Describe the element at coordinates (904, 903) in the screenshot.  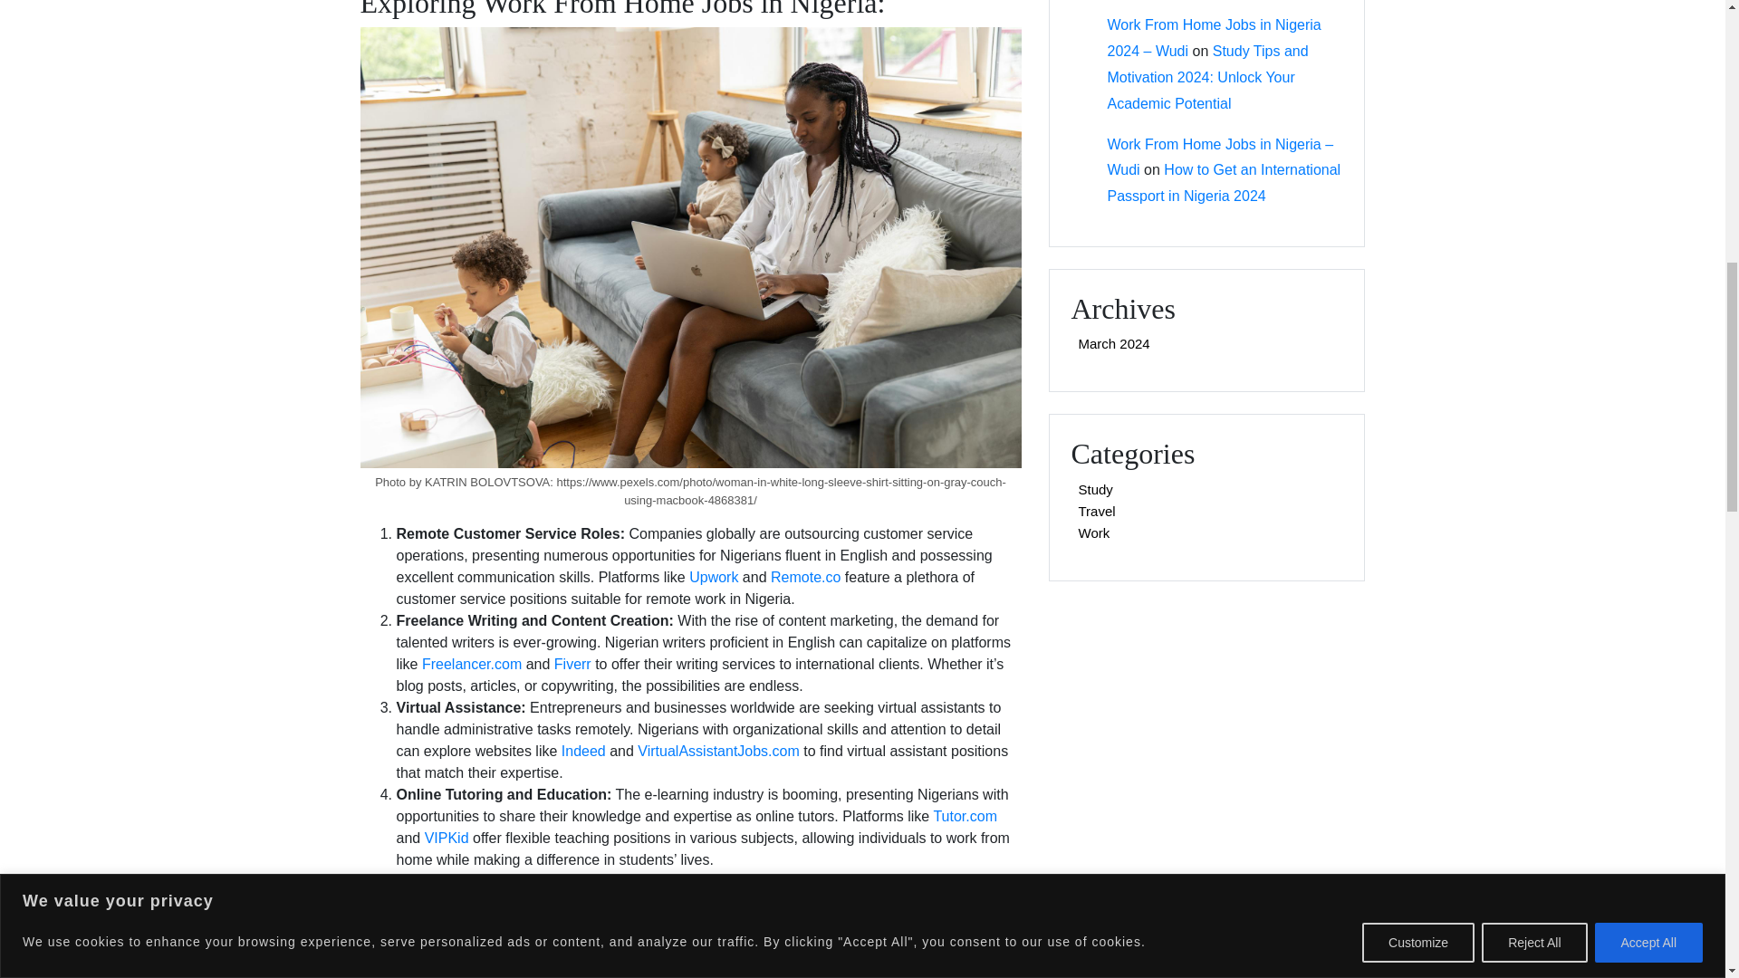
I see `Toptal` at that location.